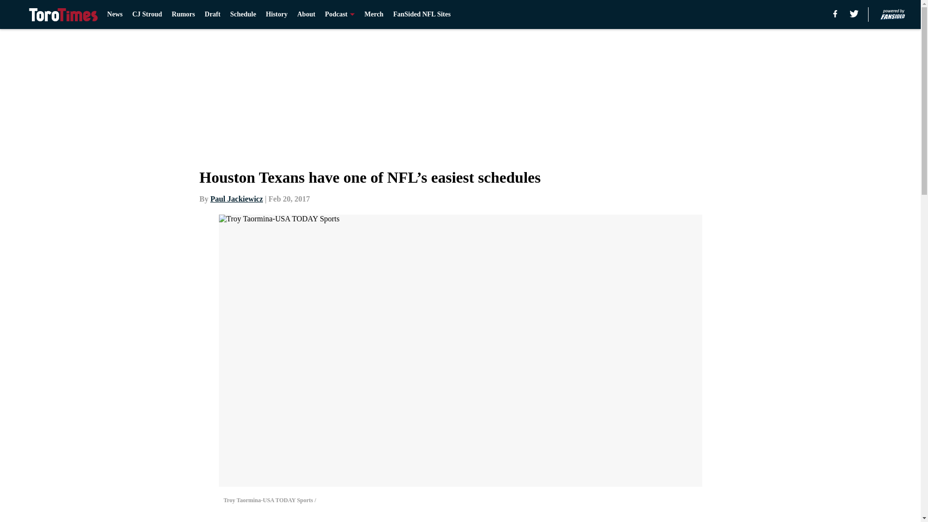  Describe the element at coordinates (213, 14) in the screenshot. I see `Draft` at that location.